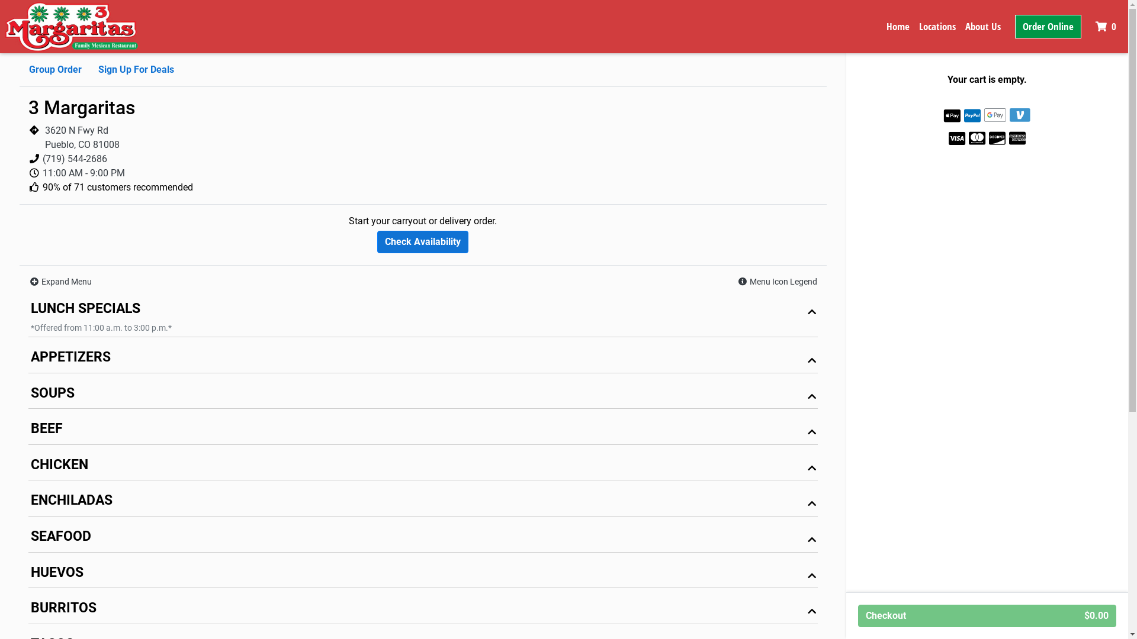 The width and height of the screenshot is (1137, 639). Describe the element at coordinates (777, 282) in the screenshot. I see `Menu Icon Legend` at that location.